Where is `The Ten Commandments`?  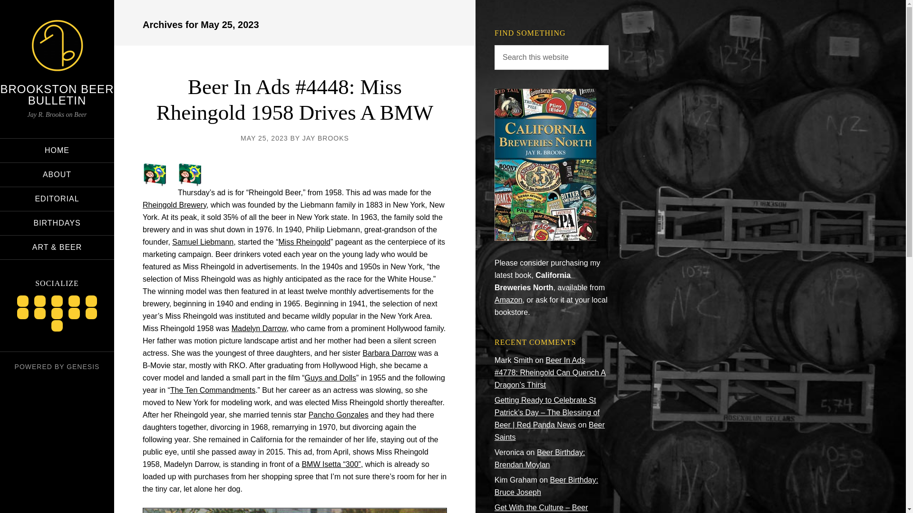
The Ten Commandments is located at coordinates (213, 390).